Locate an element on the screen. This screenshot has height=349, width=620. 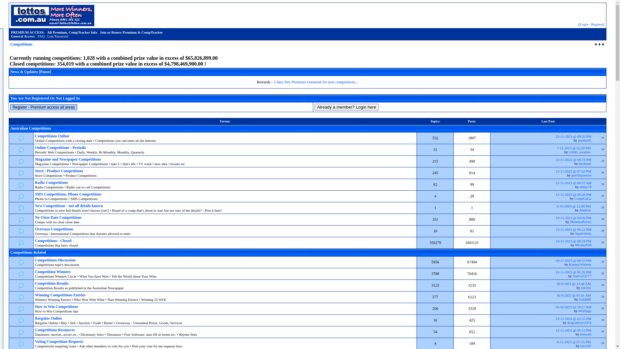
gorillapassion is located at coordinates (582, 175).